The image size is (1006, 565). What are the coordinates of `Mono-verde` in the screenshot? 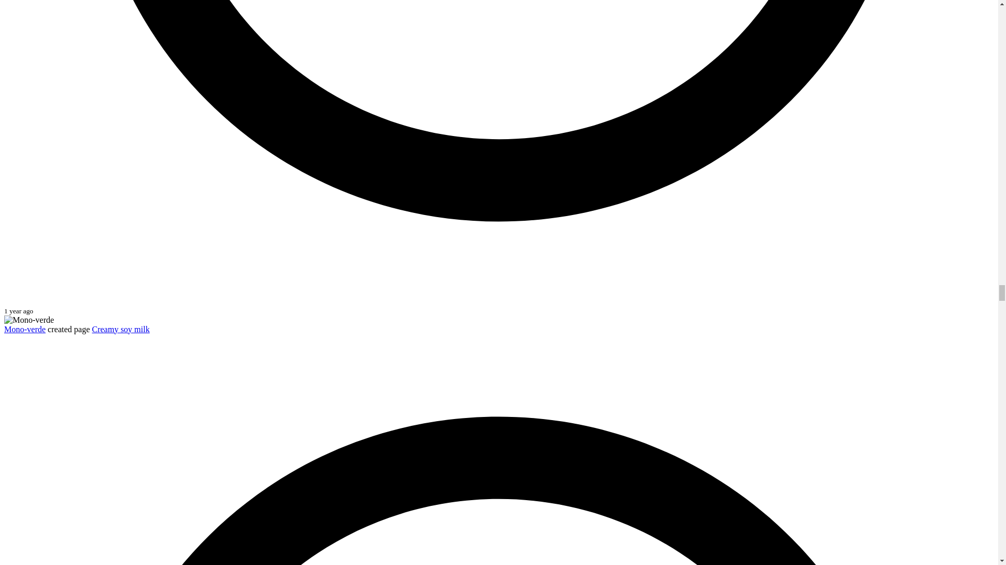 It's located at (24, 330).